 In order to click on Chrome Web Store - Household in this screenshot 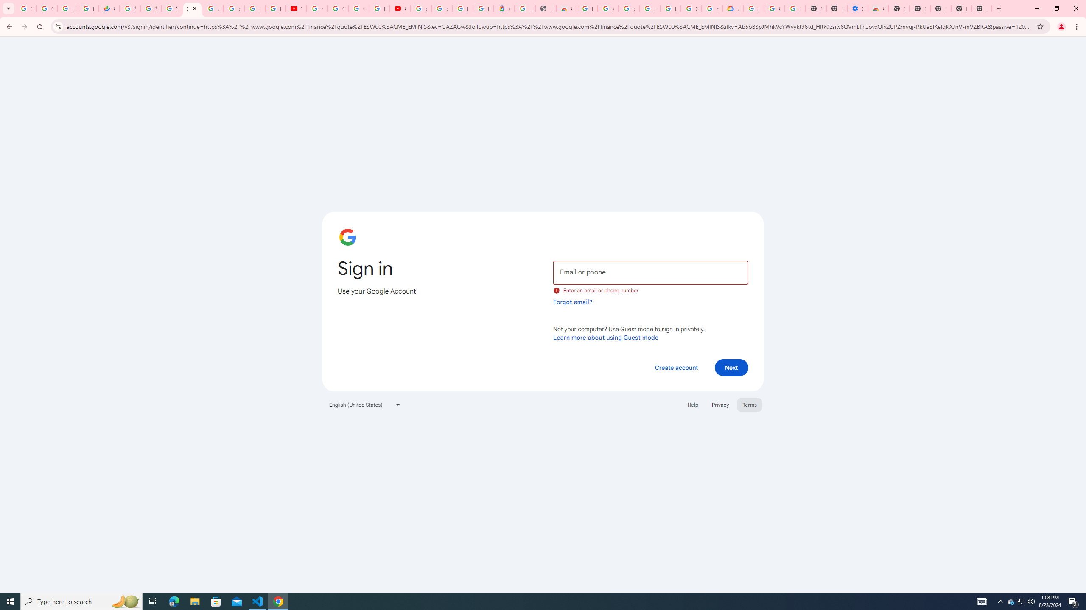, I will do `click(567, 8)`.